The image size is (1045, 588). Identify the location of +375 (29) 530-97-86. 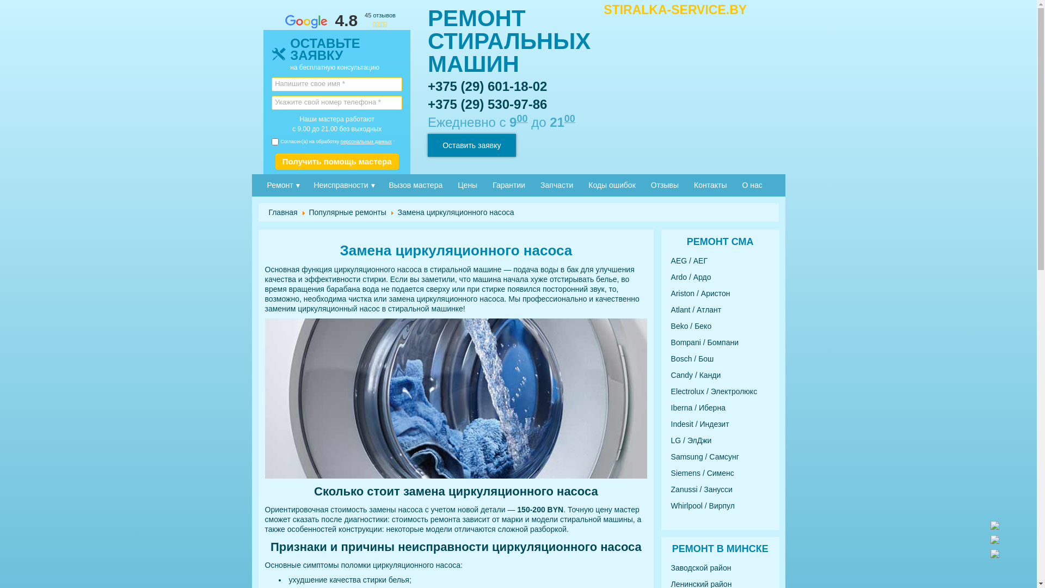
(488, 105).